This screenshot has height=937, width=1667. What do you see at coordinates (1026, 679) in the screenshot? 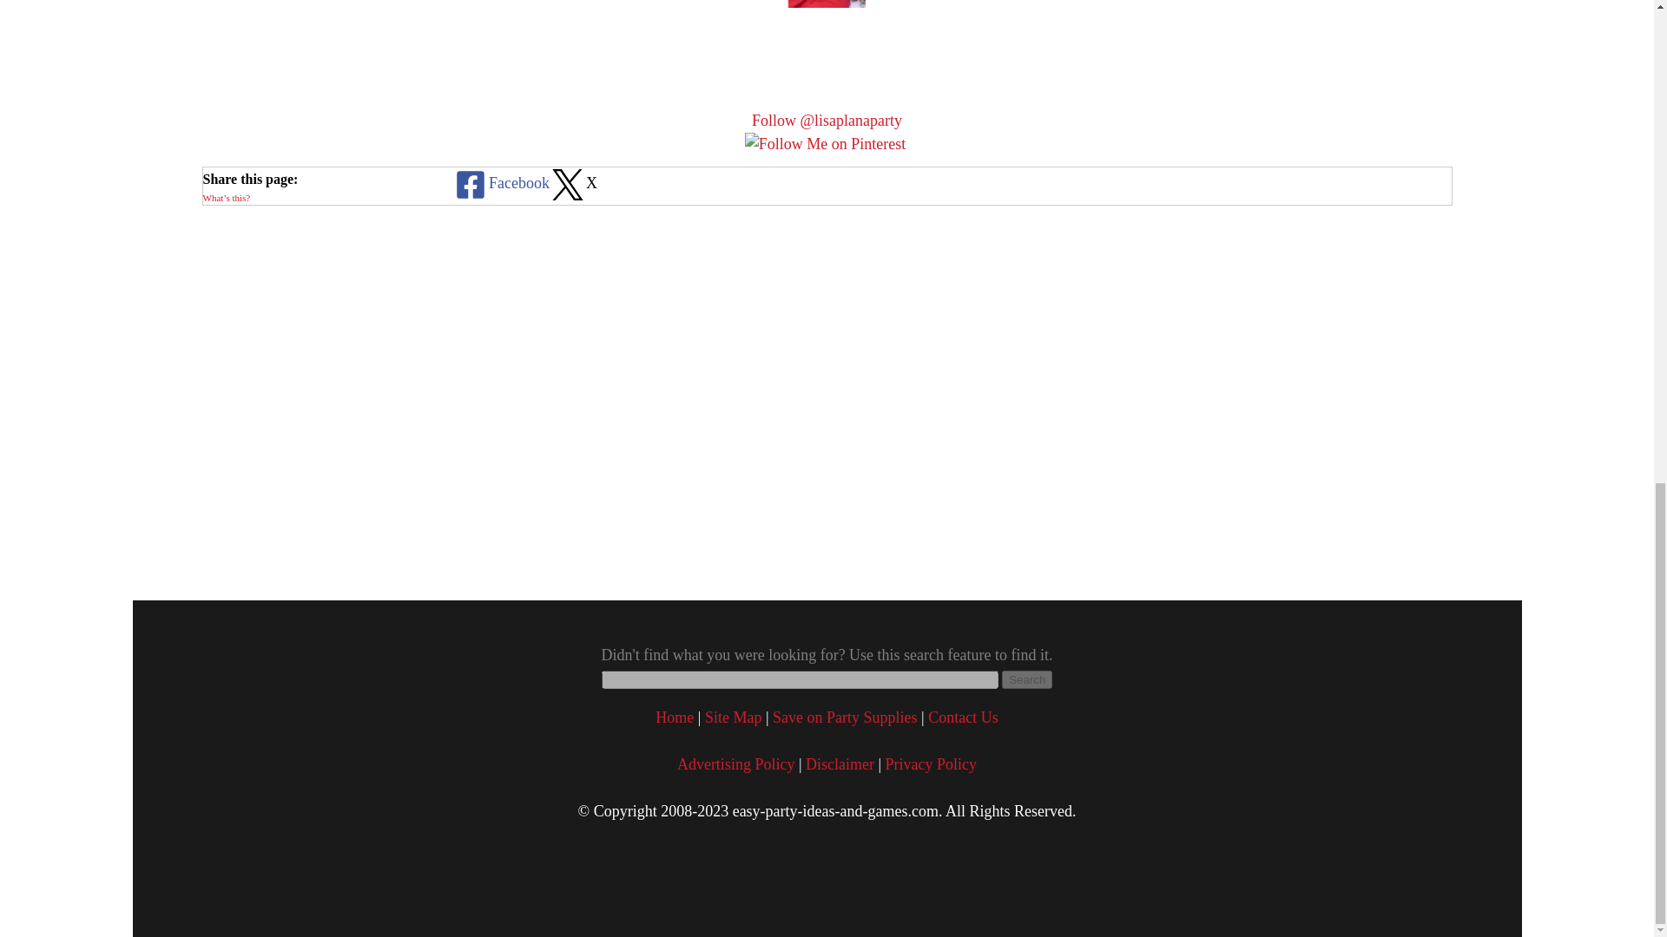
I see `Search` at bounding box center [1026, 679].